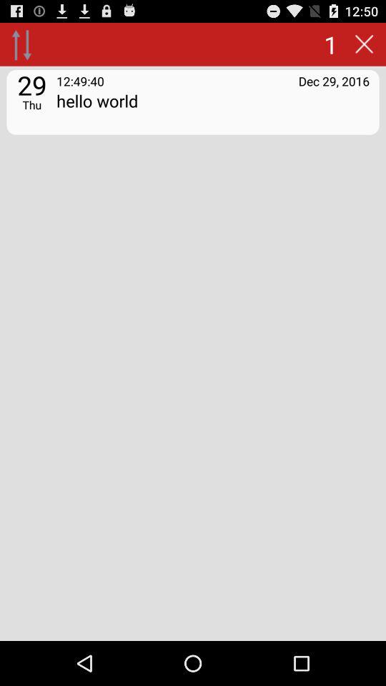  I want to click on choose the app to the left of the dec 29, 2016 app, so click(80, 80).